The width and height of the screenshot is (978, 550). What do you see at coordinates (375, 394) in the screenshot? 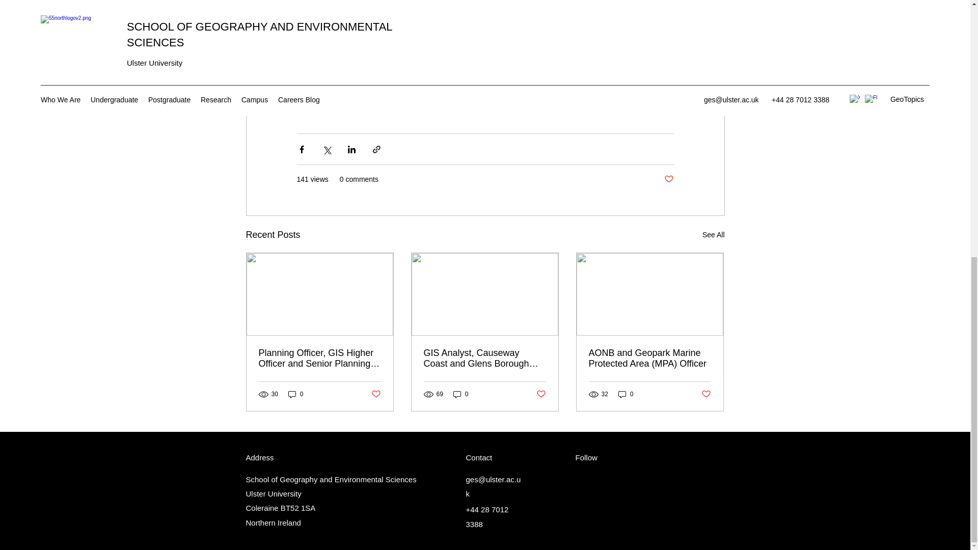
I see `Post not marked as liked` at bounding box center [375, 394].